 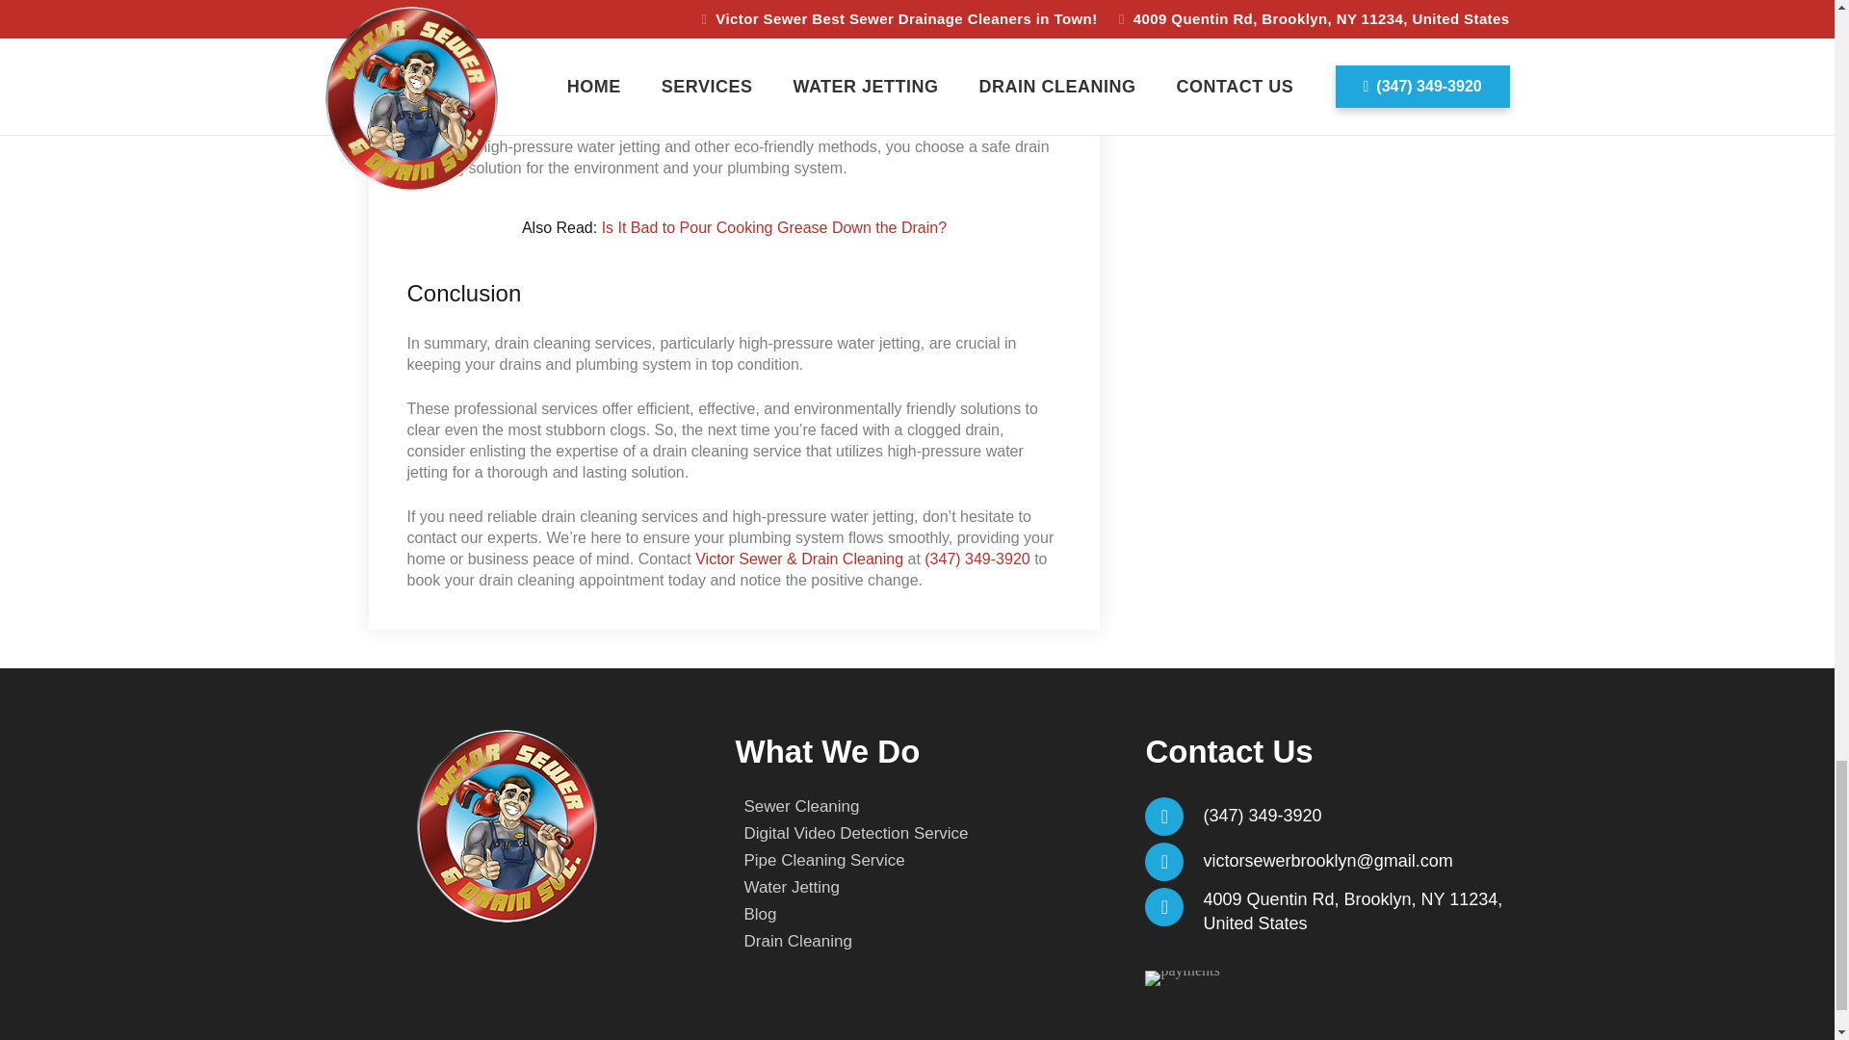 What do you see at coordinates (801, 806) in the screenshot?
I see `Sewer Cleaning` at bounding box center [801, 806].